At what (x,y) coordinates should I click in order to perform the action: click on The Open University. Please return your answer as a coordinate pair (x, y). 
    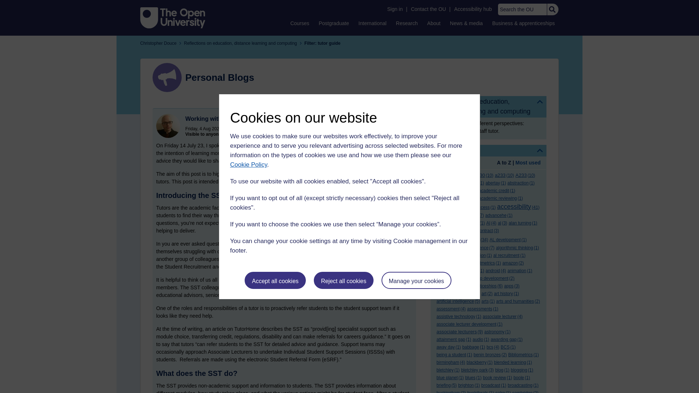
    Looking at the image, I should click on (173, 17).